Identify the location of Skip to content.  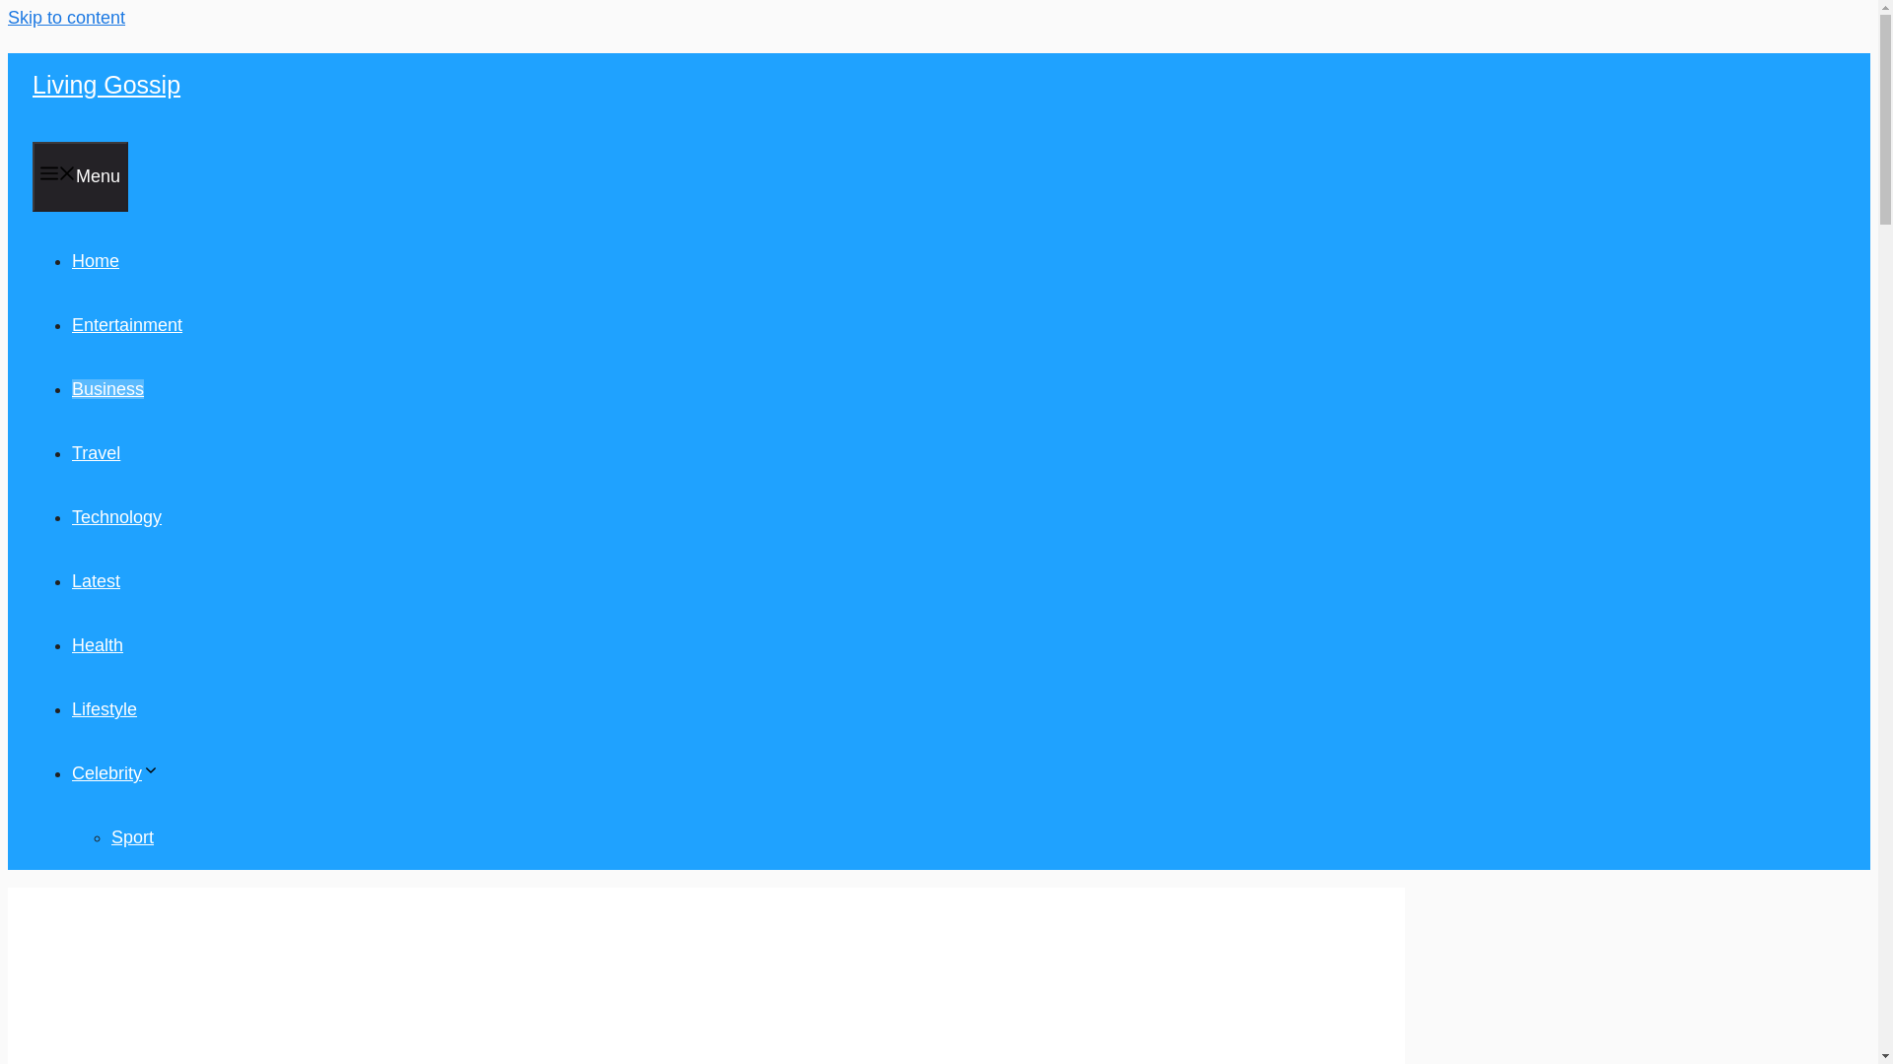
(65, 18).